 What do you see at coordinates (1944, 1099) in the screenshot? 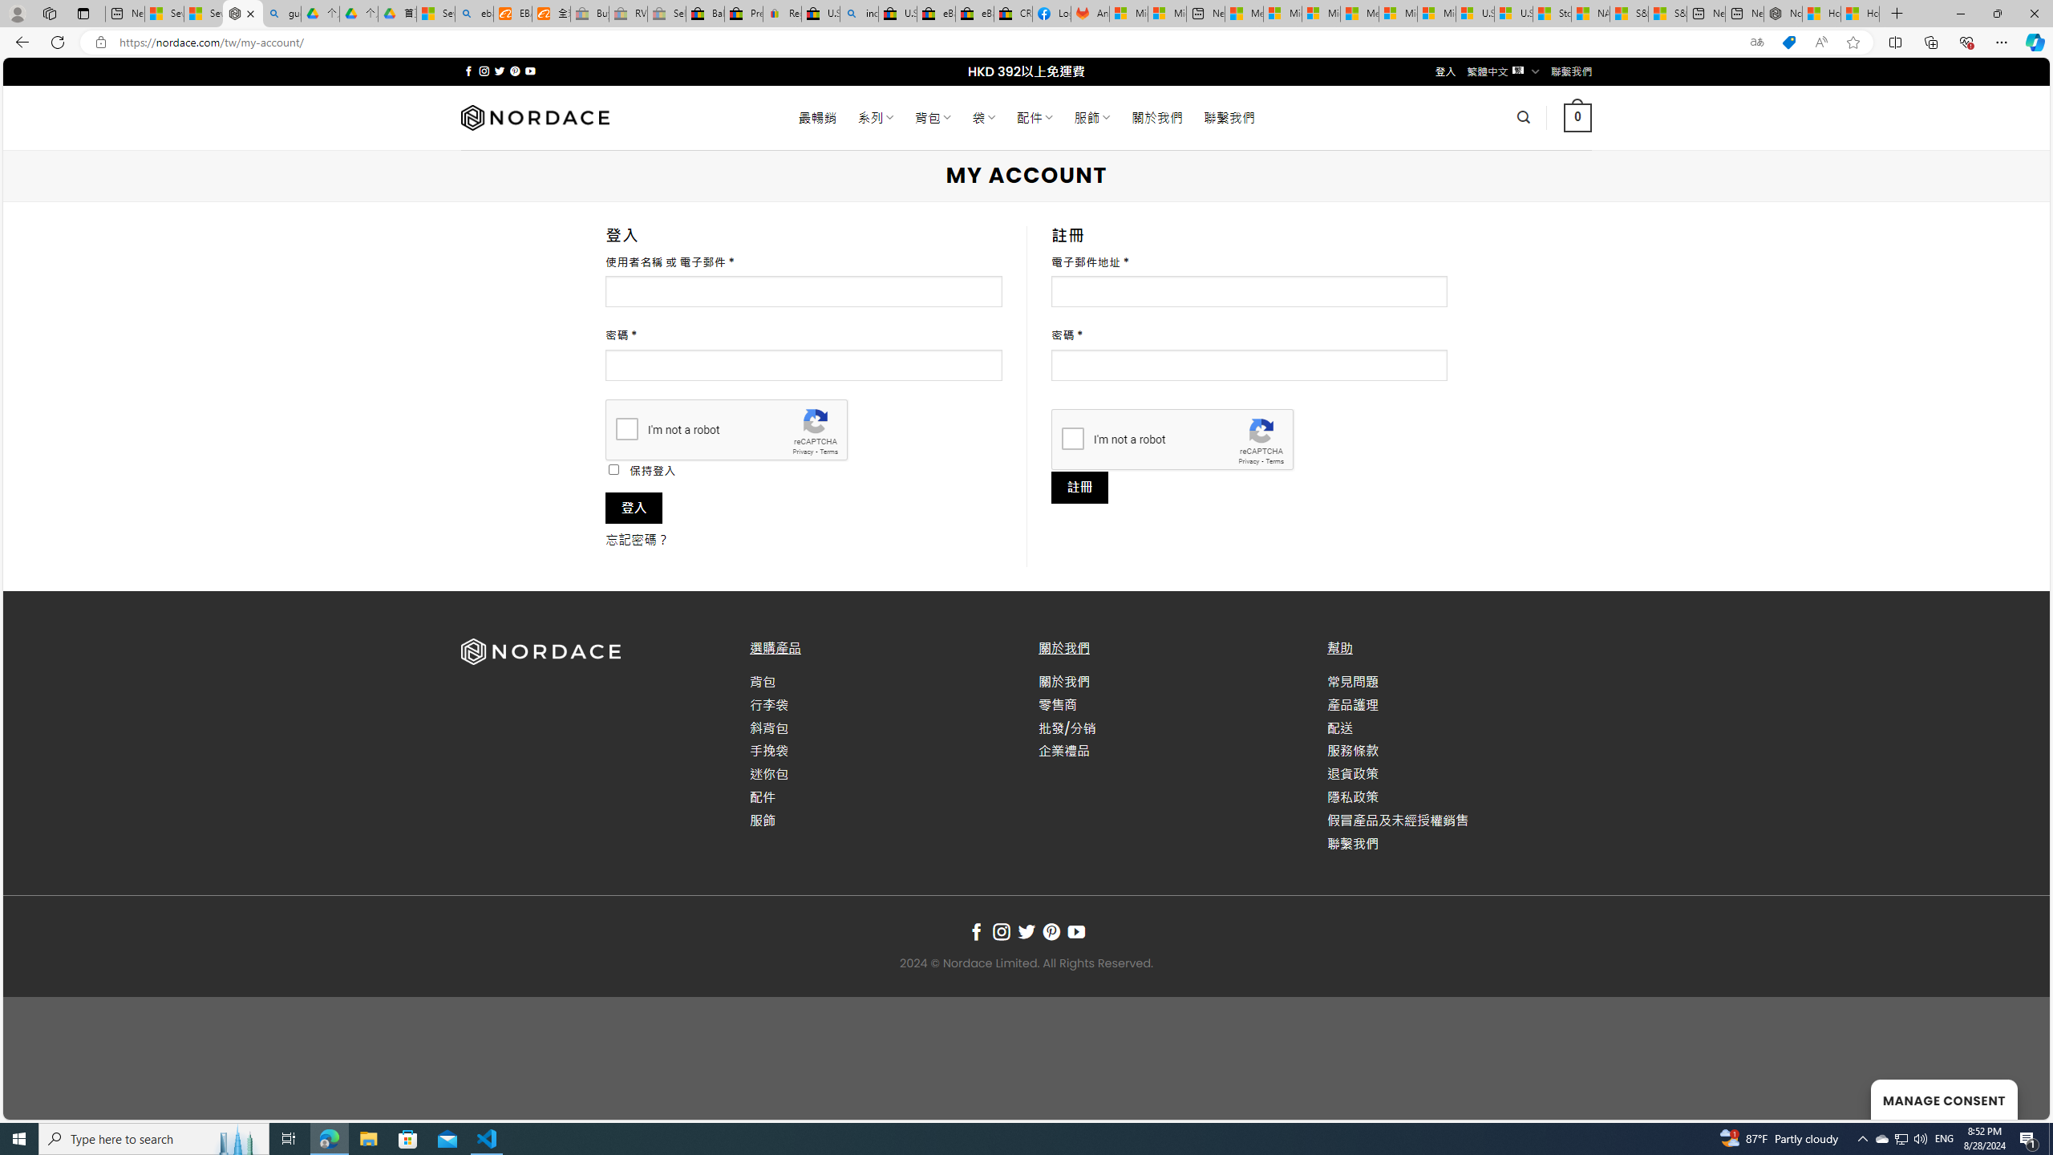
I see `MANAGE CONSENT` at bounding box center [1944, 1099].